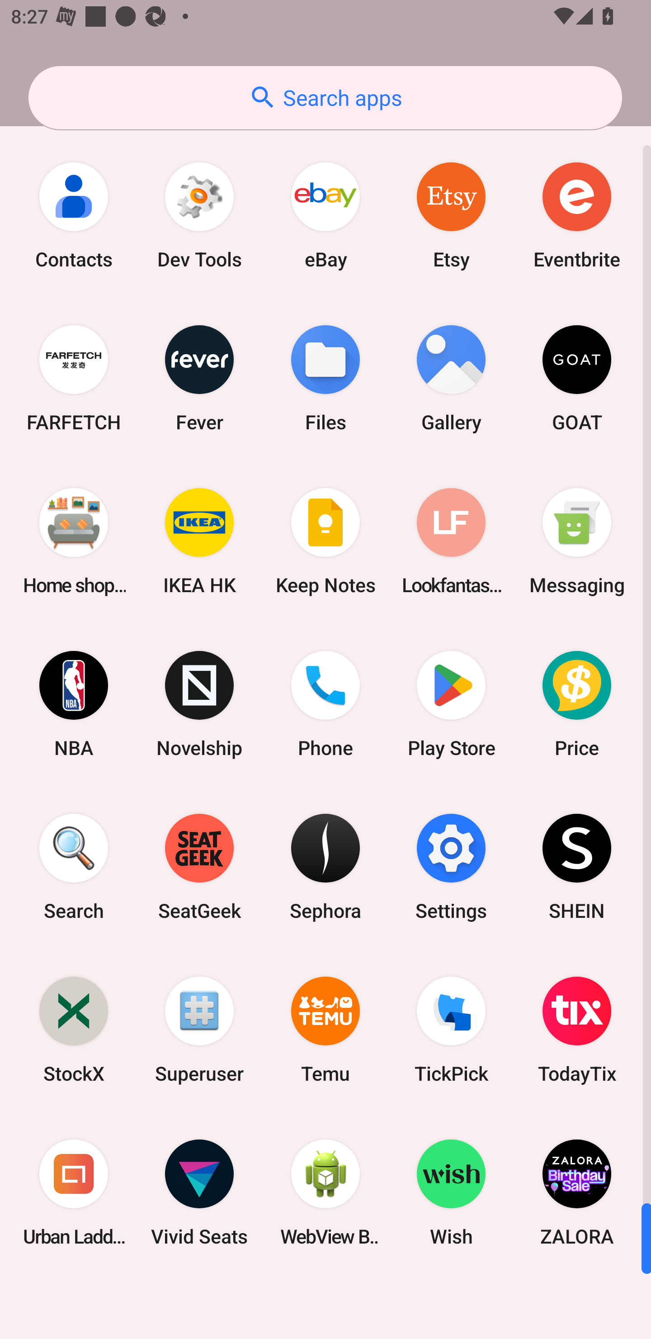 The height and width of the screenshot is (1339, 651). I want to click on Urban Ladder, so click(74, 1192).